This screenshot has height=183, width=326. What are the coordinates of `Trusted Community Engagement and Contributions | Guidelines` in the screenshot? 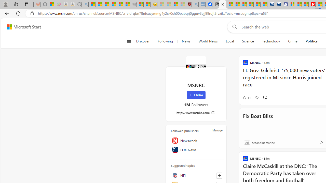 It's located at (319, 5).